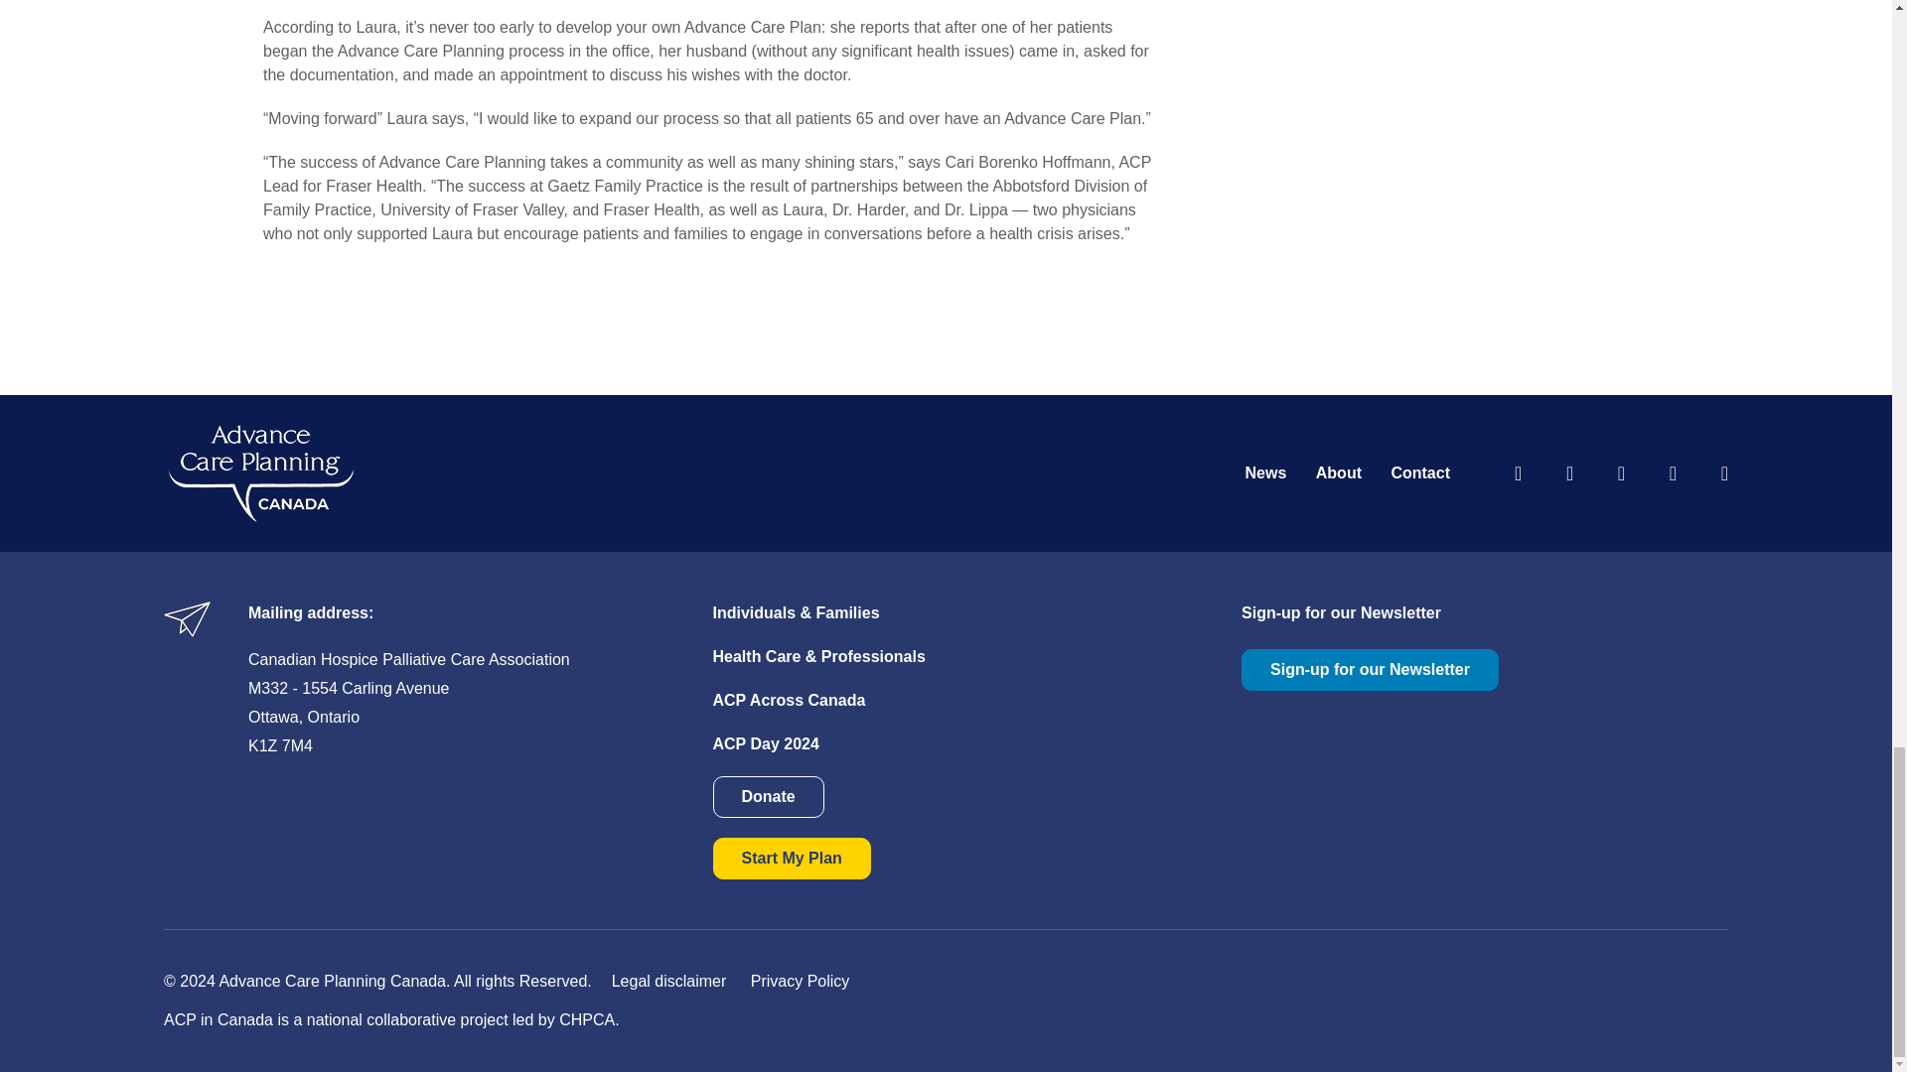  What do you see at coordinates (1338, 472) in the screenshot?
I see `About` at bounding box center [1338, 472].